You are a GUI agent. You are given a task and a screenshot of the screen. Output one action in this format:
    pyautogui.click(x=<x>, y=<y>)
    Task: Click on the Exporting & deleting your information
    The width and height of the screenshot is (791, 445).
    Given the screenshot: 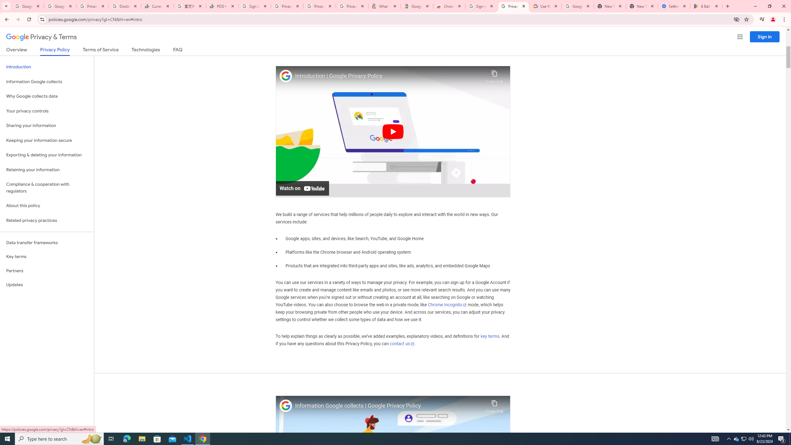 What is the action you would take?
    pyautogui.click(x=47, y=155)
    